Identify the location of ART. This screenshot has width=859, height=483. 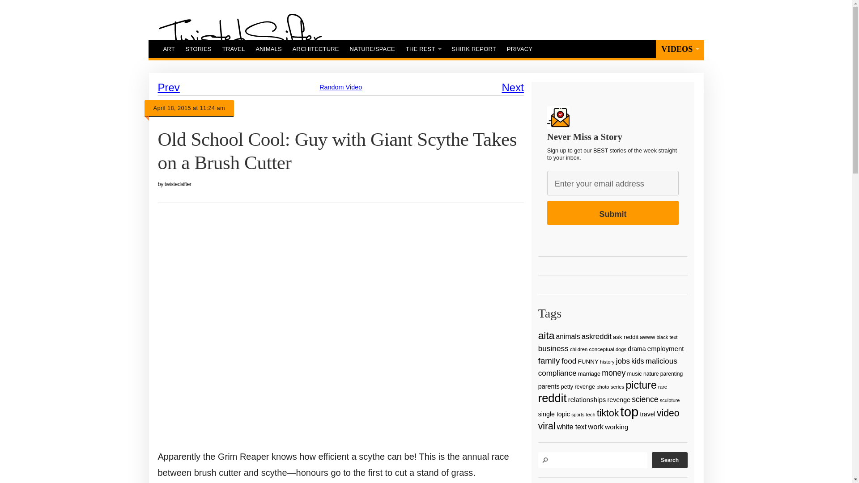
(168, 49).